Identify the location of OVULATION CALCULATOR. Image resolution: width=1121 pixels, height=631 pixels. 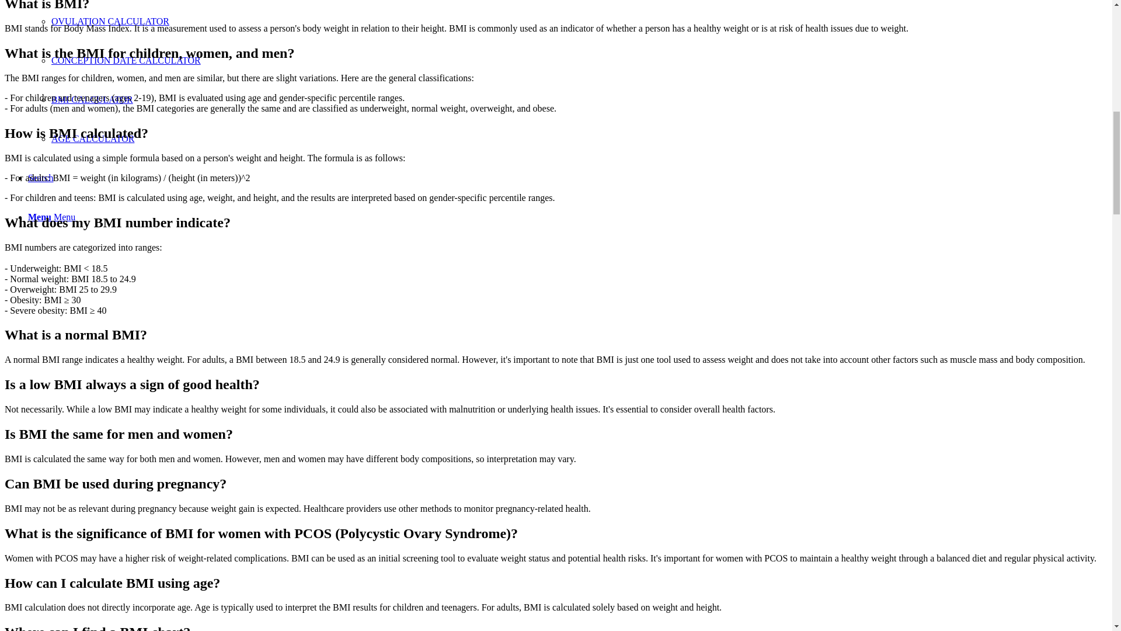
(110, 21).